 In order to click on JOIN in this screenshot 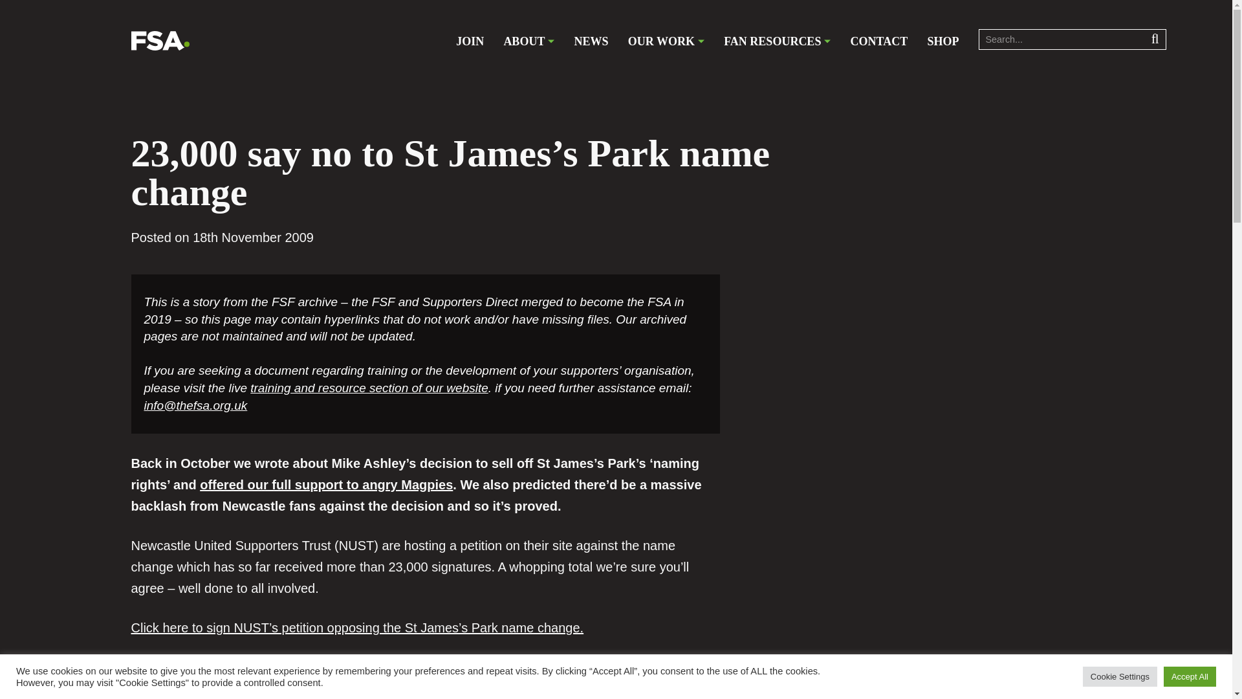, I will do `click(470, 41)`.